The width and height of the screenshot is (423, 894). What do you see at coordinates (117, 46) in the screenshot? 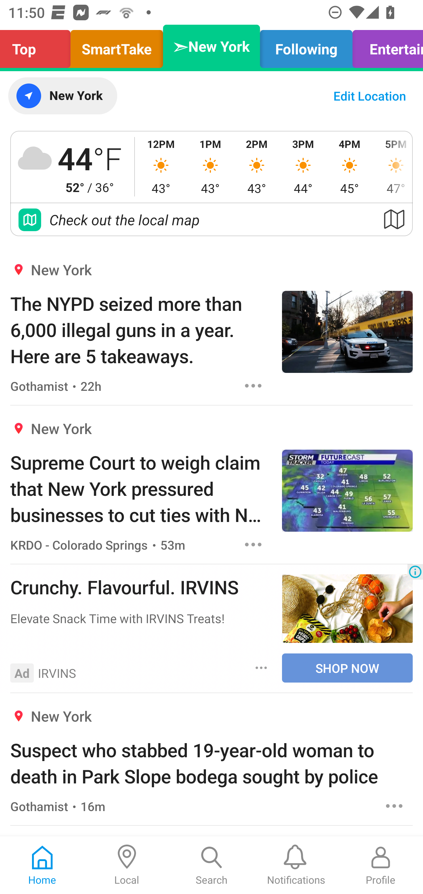
I see `SmartTake` at bounding box center [117, 46].